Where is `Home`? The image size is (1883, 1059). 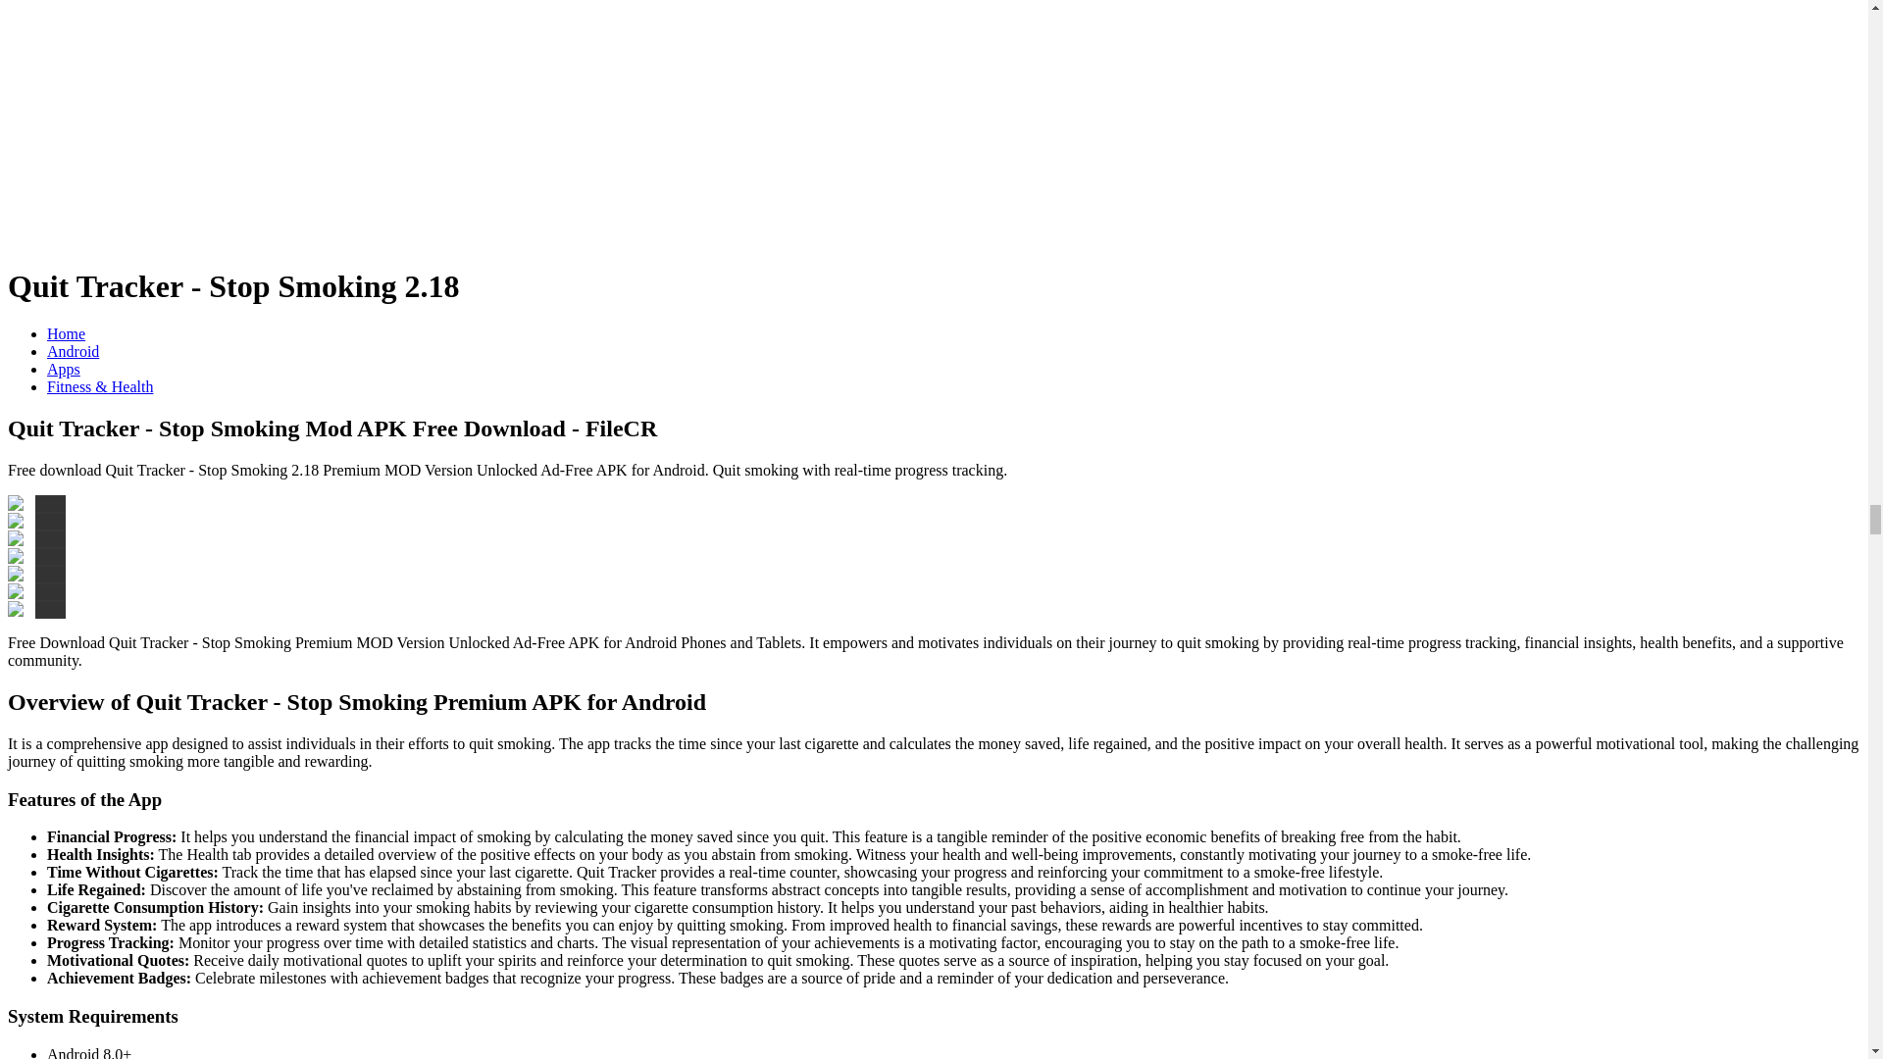 Home is located at coordinates (66, 333).